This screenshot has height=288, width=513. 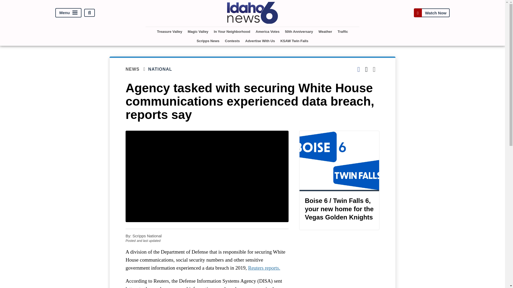 I want to click on Watch Now, so click(x=432, y=13).